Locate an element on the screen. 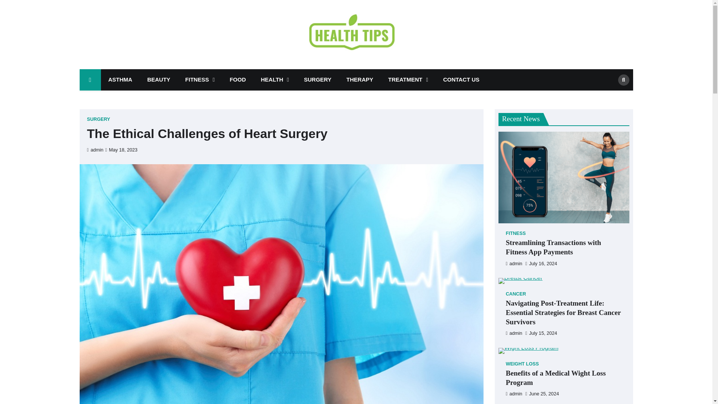 This screenshot has width=718, height=404. SURGERY is located at coordinates (98, 120).